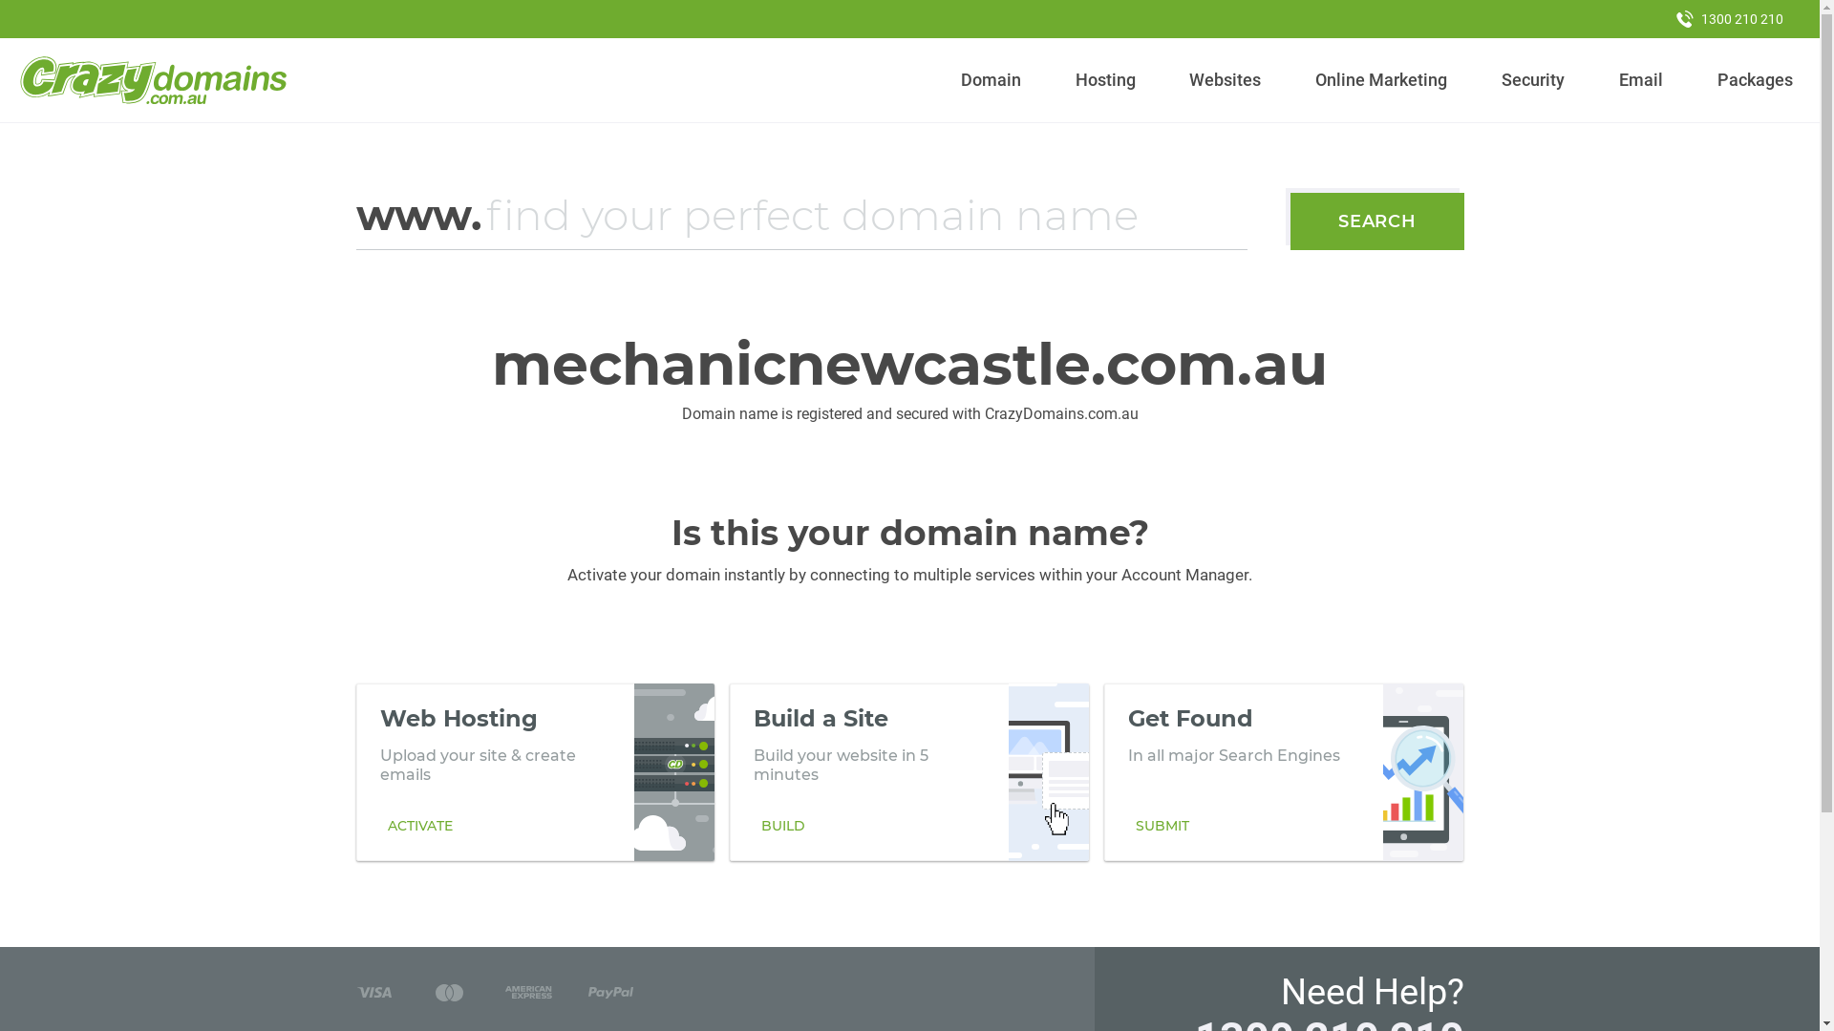  Describe the element at coordinates (1641, 80) in the screenshot. I see `Email` at that location.